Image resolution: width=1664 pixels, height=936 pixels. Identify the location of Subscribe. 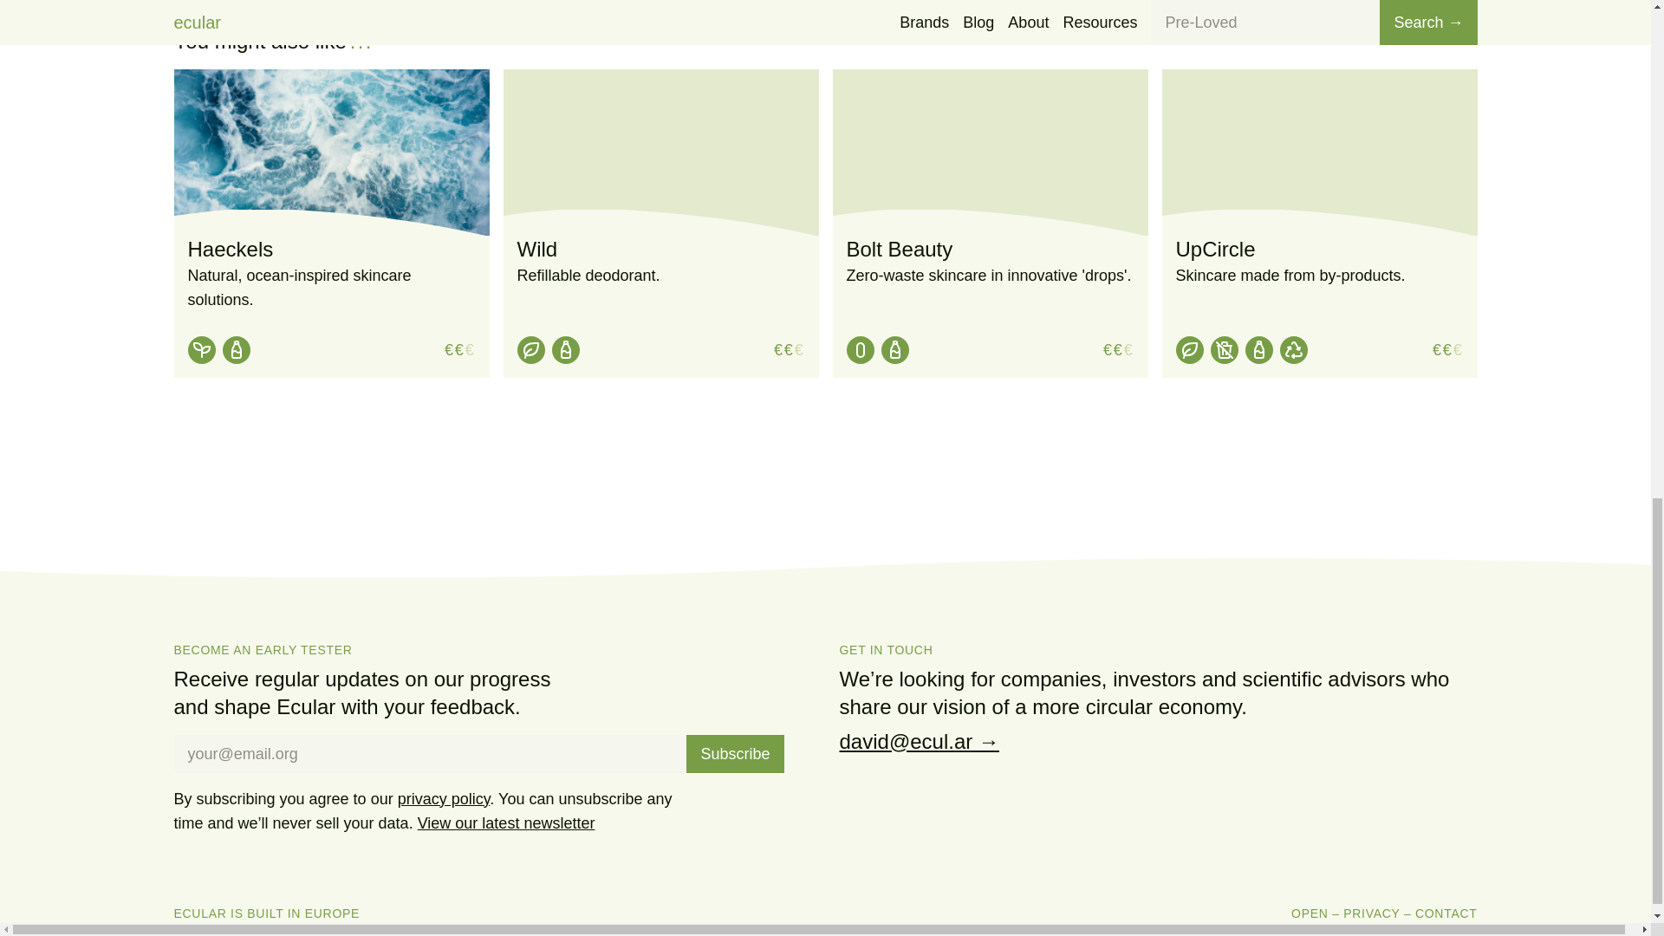
(735, 754).